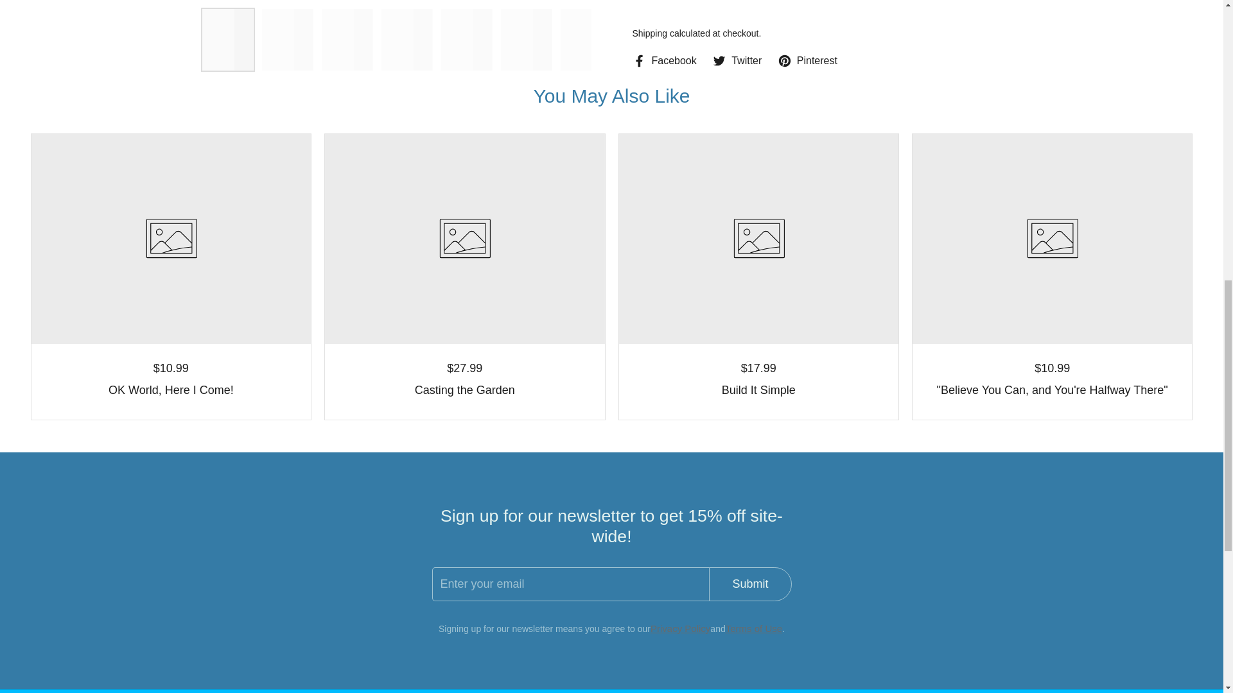  What do you see at coordinates (171, 391) in the screenshot?
I see `OK World, Here I Come!` at bounding box center [171, 391].